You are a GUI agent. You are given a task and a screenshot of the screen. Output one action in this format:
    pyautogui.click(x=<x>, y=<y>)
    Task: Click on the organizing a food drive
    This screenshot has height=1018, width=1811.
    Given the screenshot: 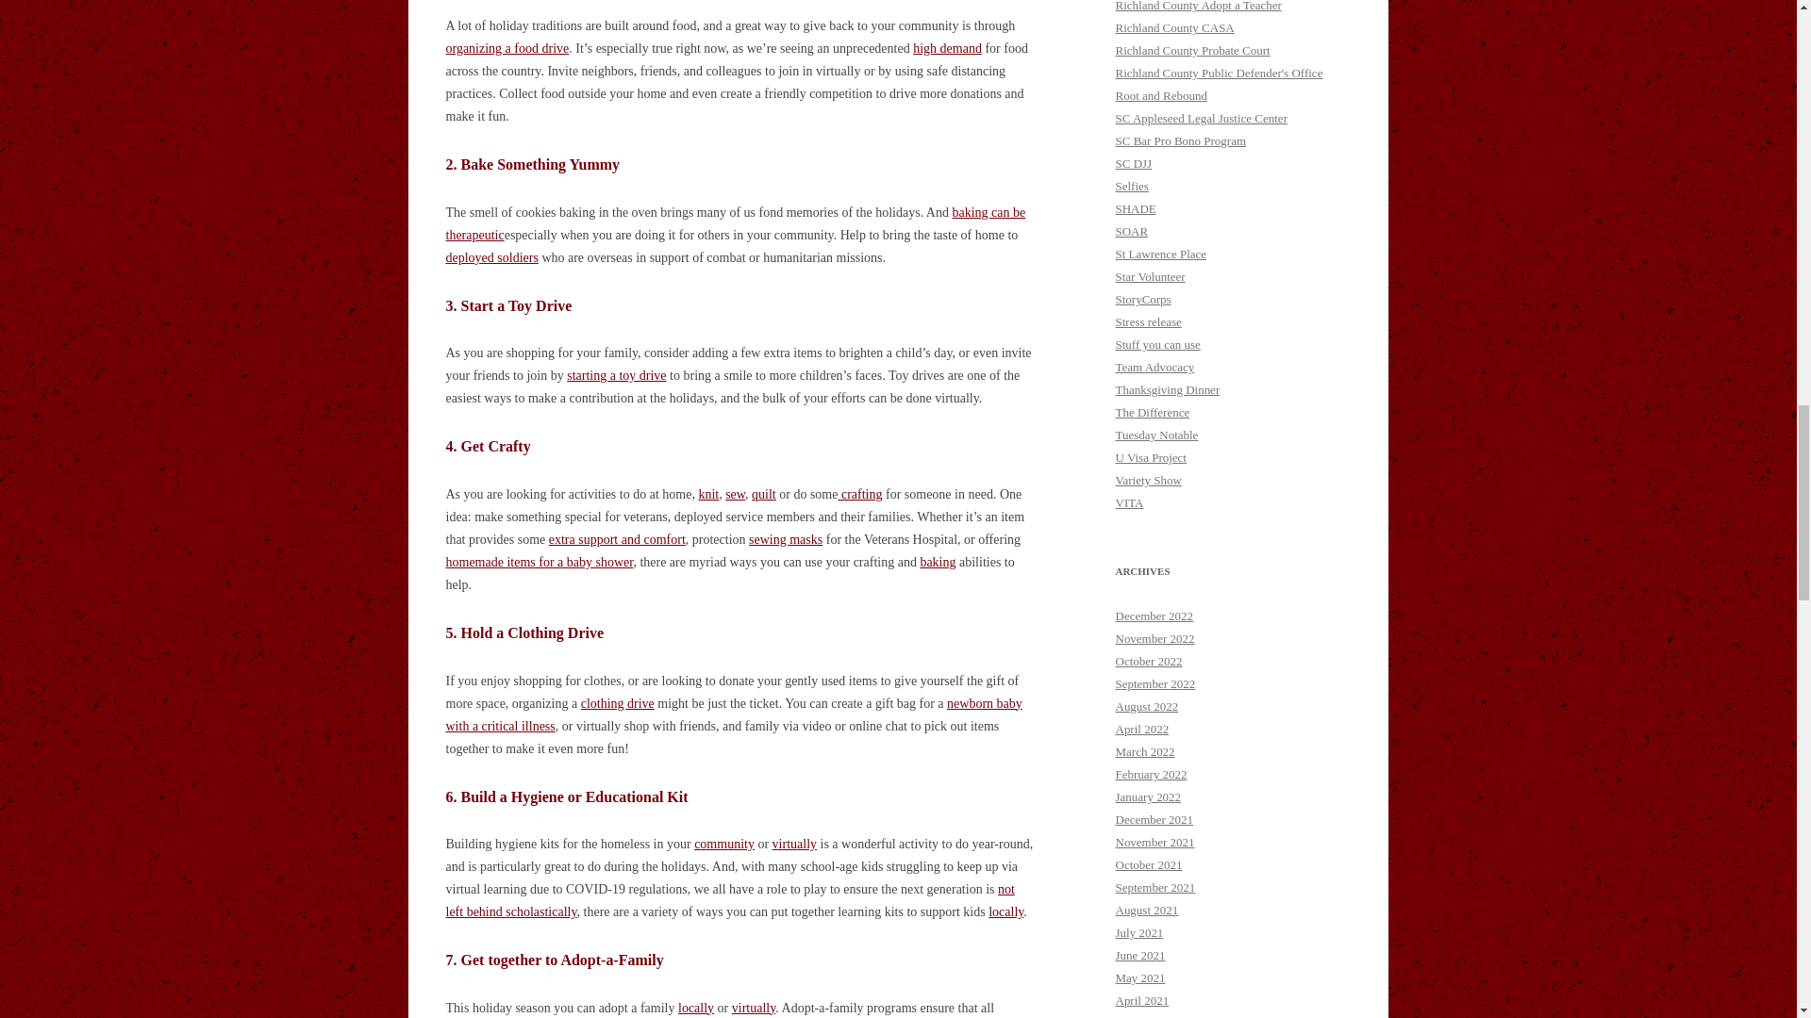 What is the action you would take?
    pyautogui.click(x=507, y=49)
    